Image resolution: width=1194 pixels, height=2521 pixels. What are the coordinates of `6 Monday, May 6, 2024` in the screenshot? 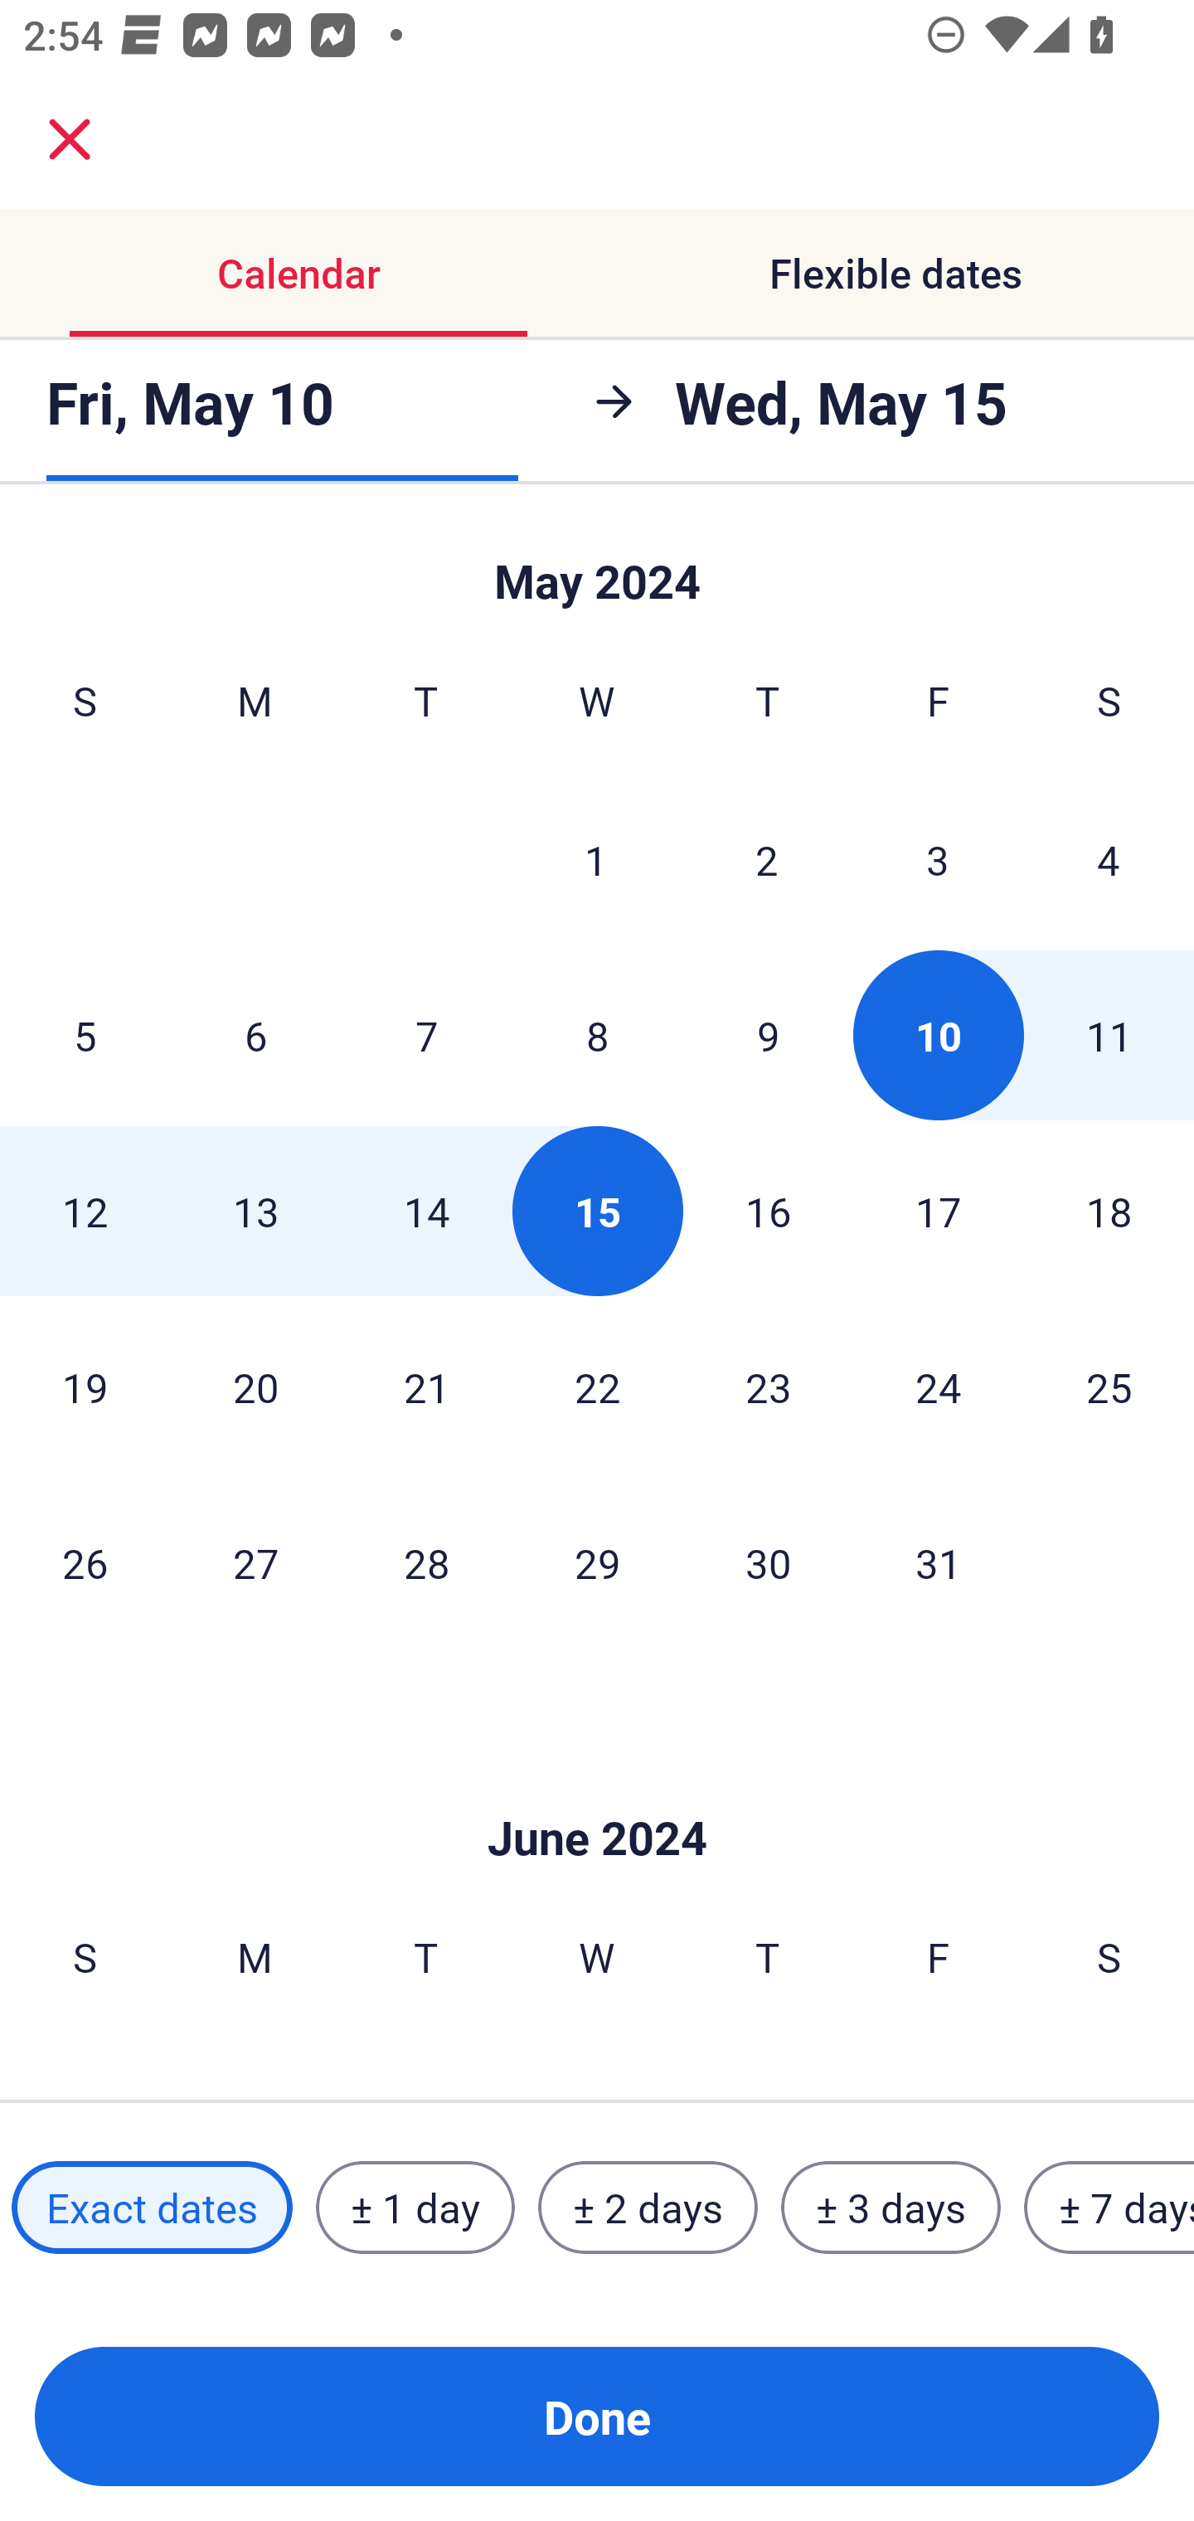 It's located at (255, 1035).